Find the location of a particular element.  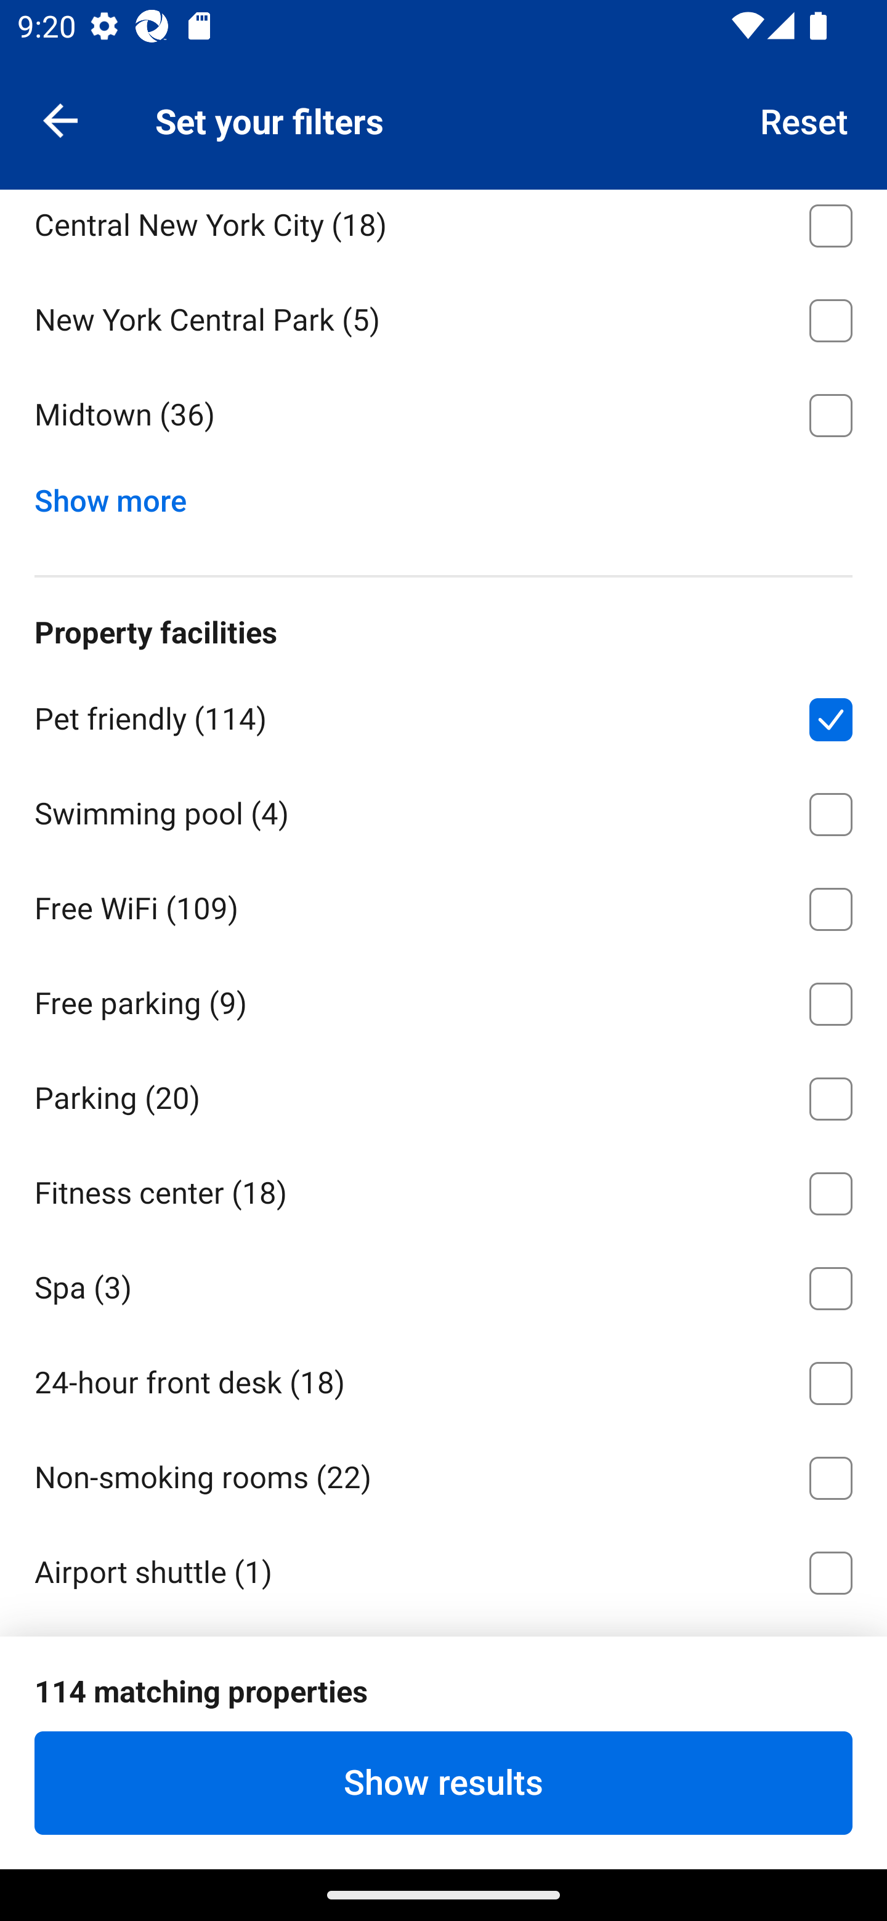

Midtown ⁦(36) is located at coordinates (443, 415).